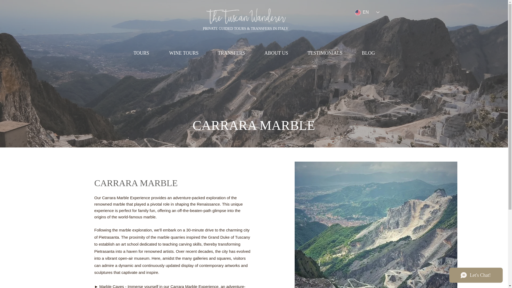  What do you see at coordinates (368, 53) in the screenshot?
I see `BLOG` at bounding box center [368, 53].